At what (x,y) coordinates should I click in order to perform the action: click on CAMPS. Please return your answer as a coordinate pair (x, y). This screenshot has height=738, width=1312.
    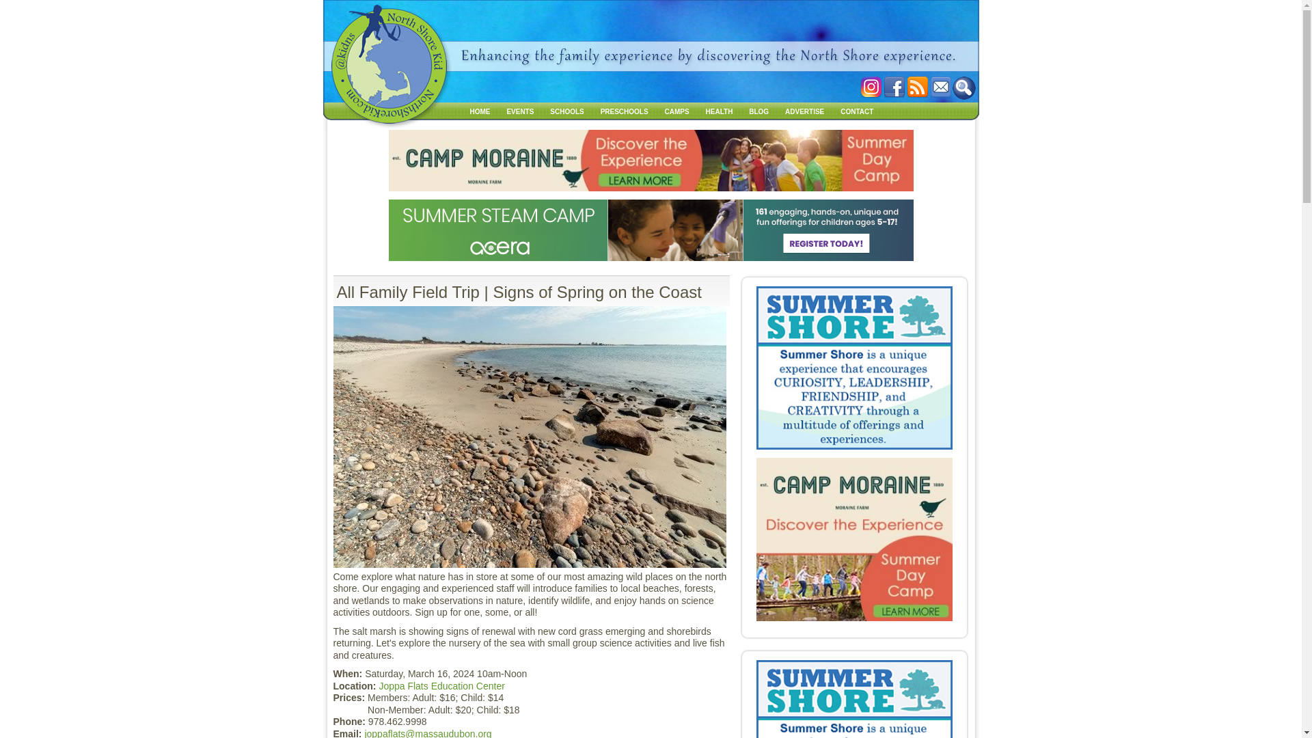
    Looking at the image, I should click on (677, 111).